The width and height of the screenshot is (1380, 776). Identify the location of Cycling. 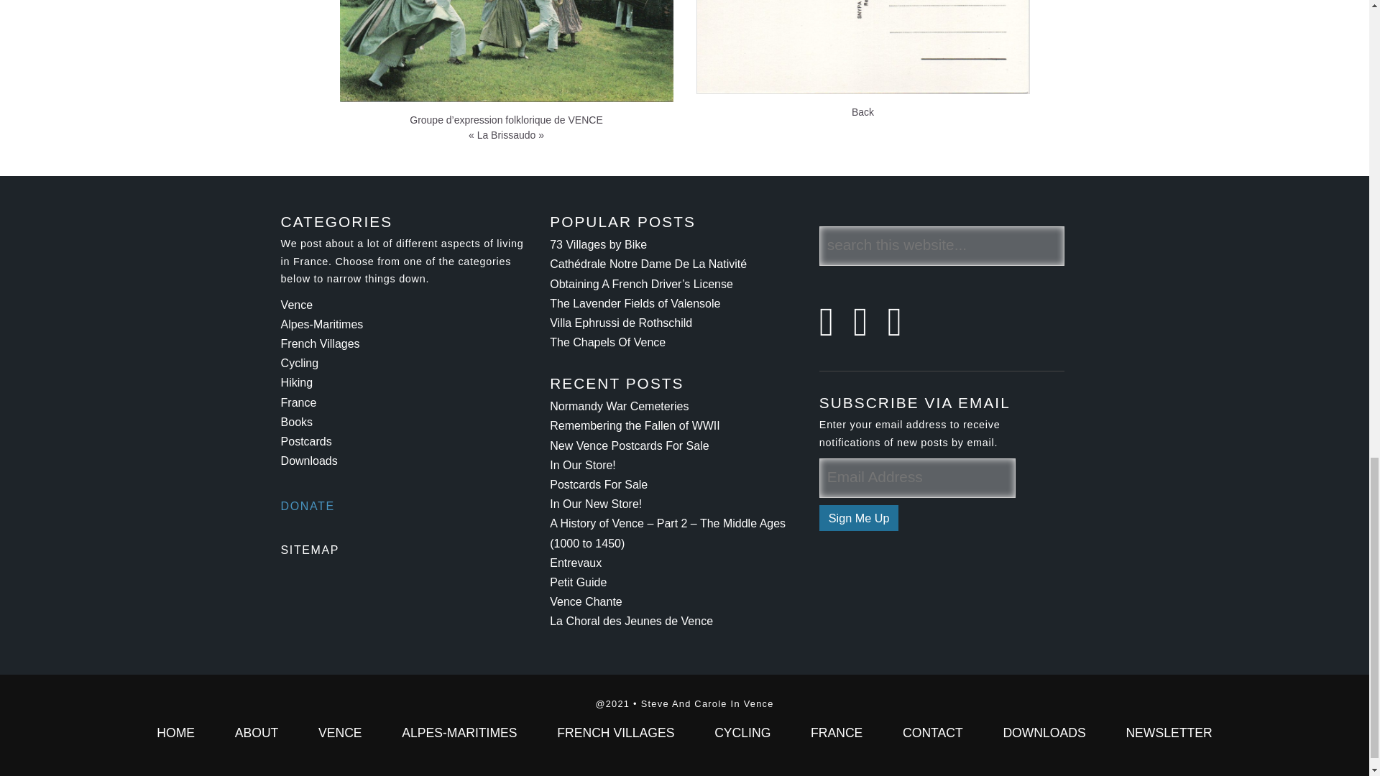
(300, 363).